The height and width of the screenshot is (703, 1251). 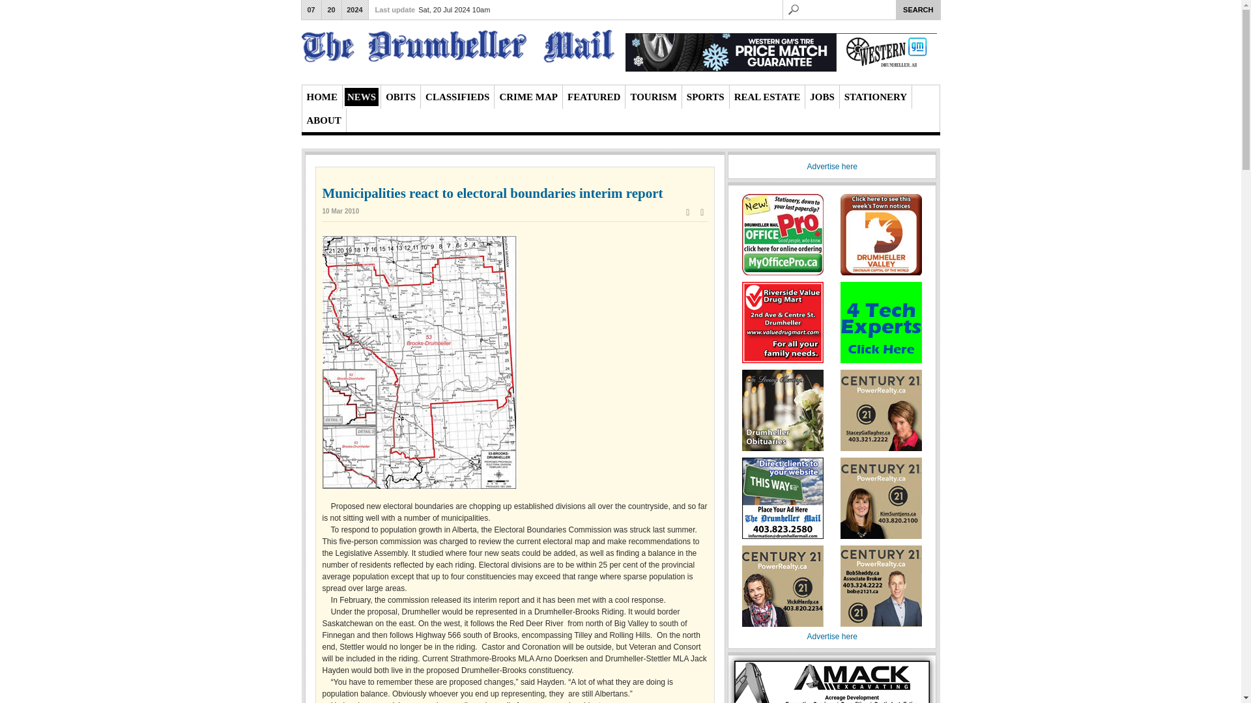 I want to click on FEATURED, so click(x=594, y=97).